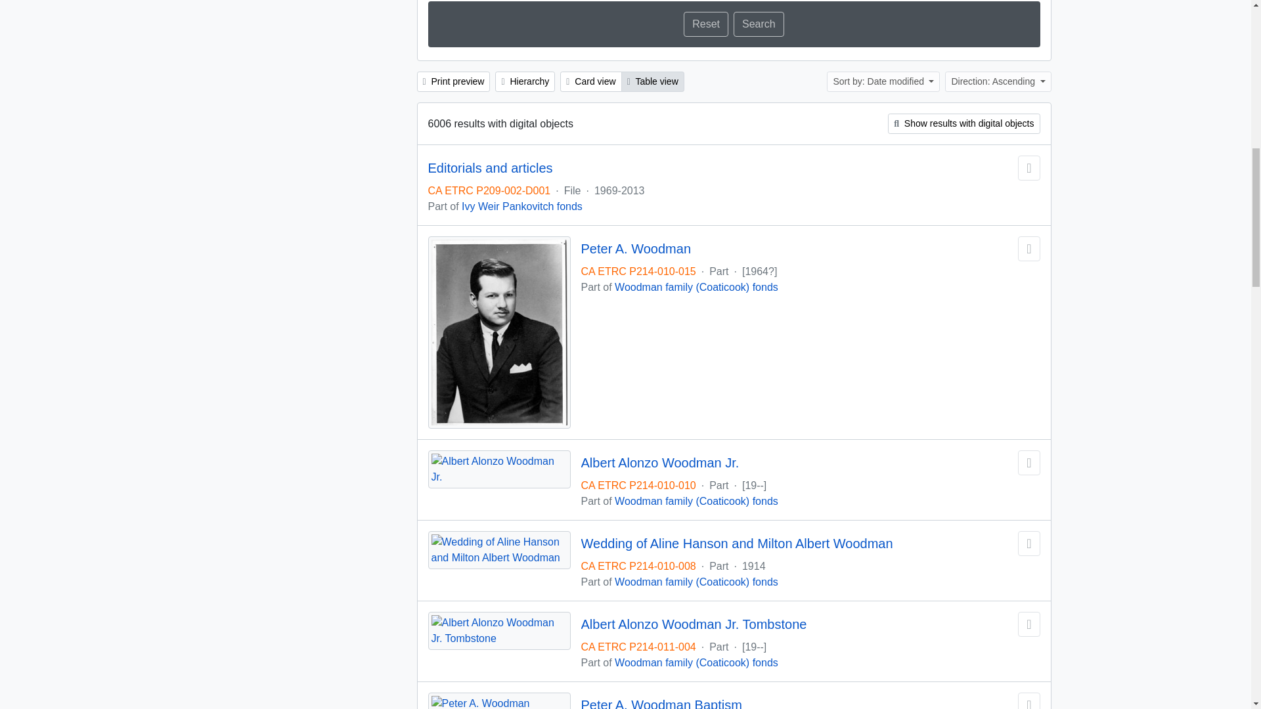 Image resolution: width=1261 pixels, height=709 pixels. I want to click on Search, so click(759, 24).